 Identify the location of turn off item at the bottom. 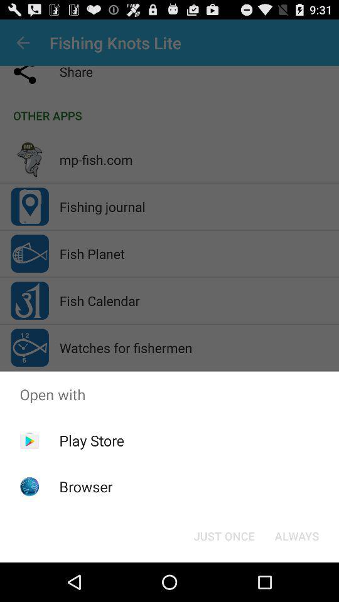
(223, 536).